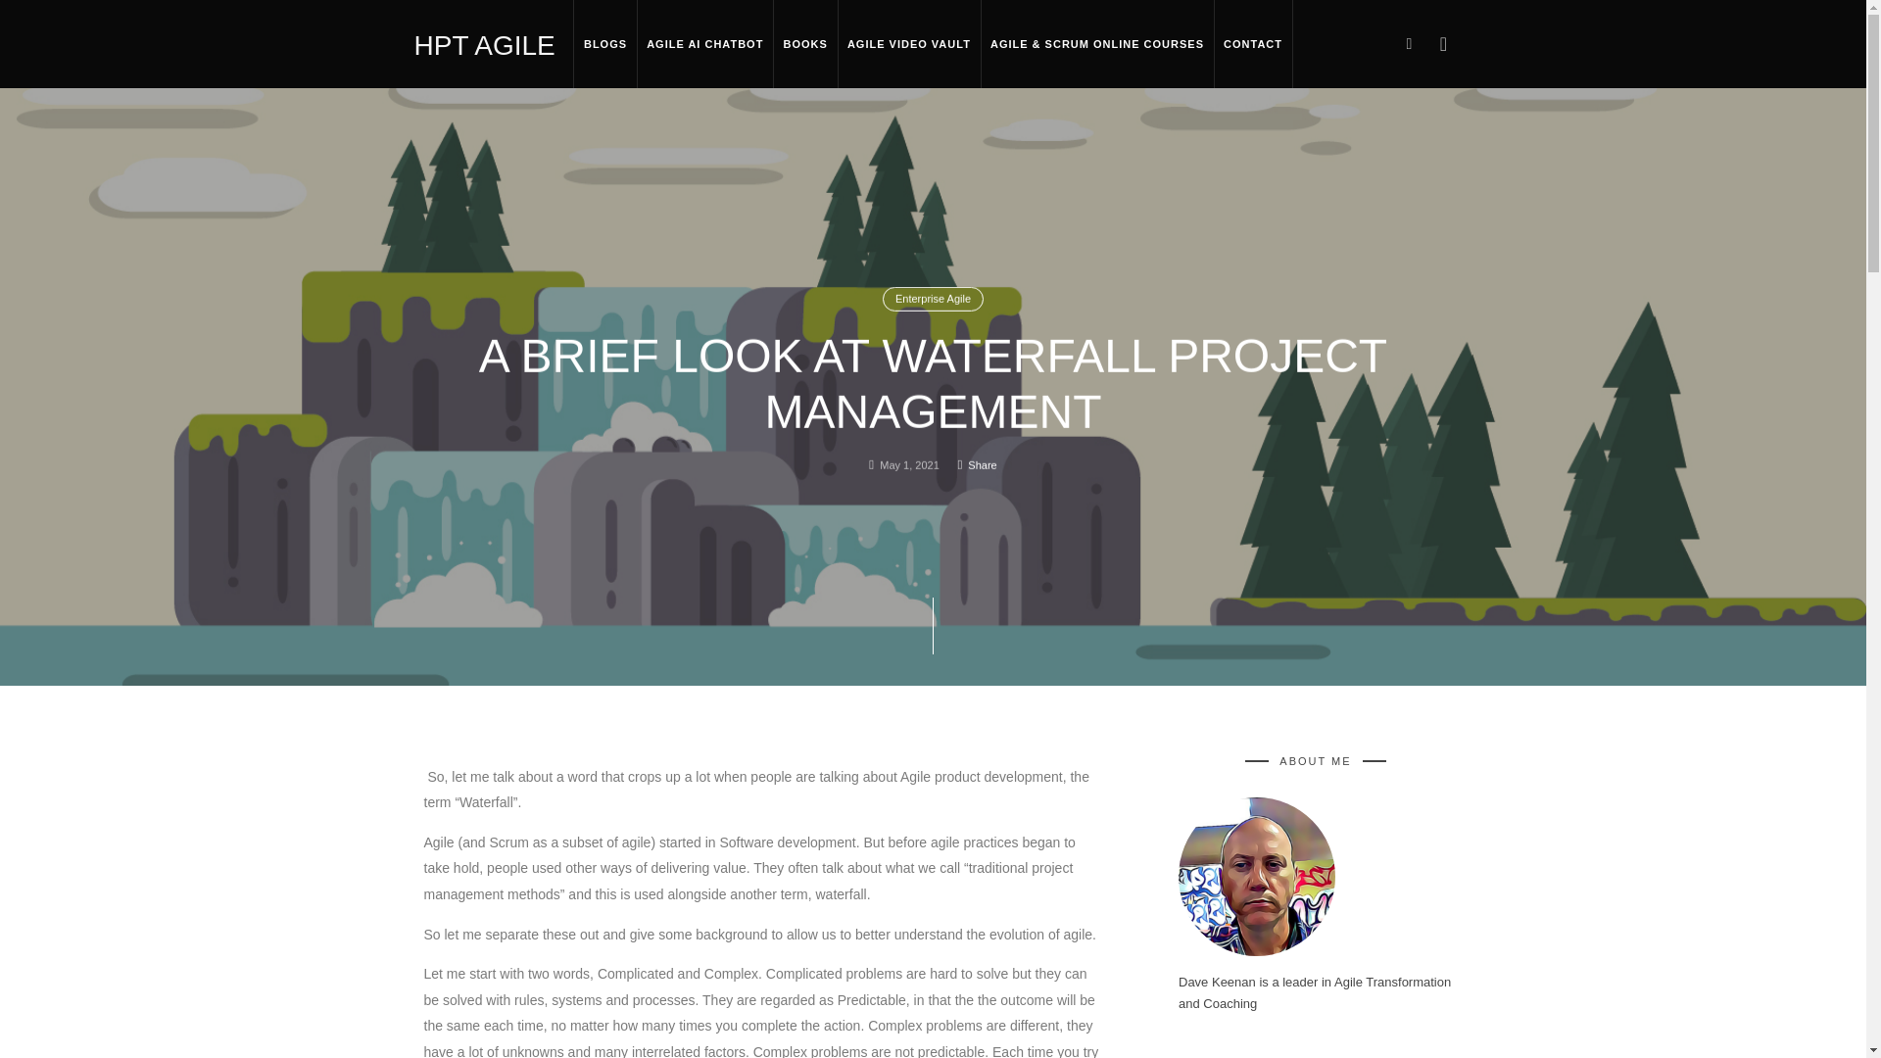  Describe the element at coordinates (484, 43) in the screenshot. I see `HPT AGILE` at that location.